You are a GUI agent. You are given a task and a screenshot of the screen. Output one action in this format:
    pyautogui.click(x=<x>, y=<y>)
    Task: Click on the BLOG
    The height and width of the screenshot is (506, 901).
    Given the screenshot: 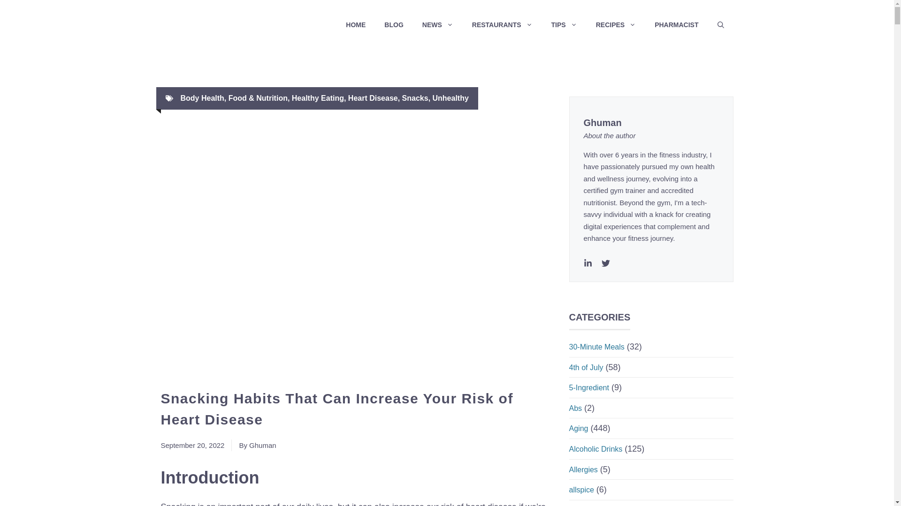 What is the action you would take?
    pyautogui.click(x=393, y=24)
    